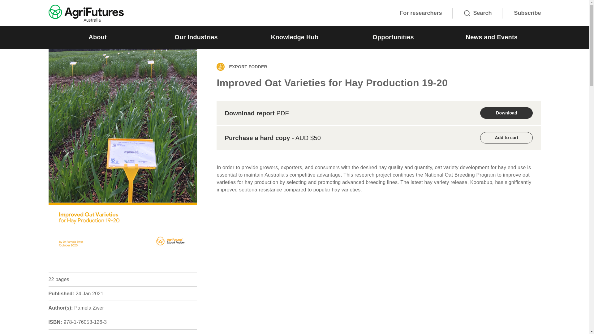 The width and height of the screenshot is (594, 334). What do you see at coordinates (421, 13) in the screenshot?
I see `For researchers` at bounding box center [421, 13].